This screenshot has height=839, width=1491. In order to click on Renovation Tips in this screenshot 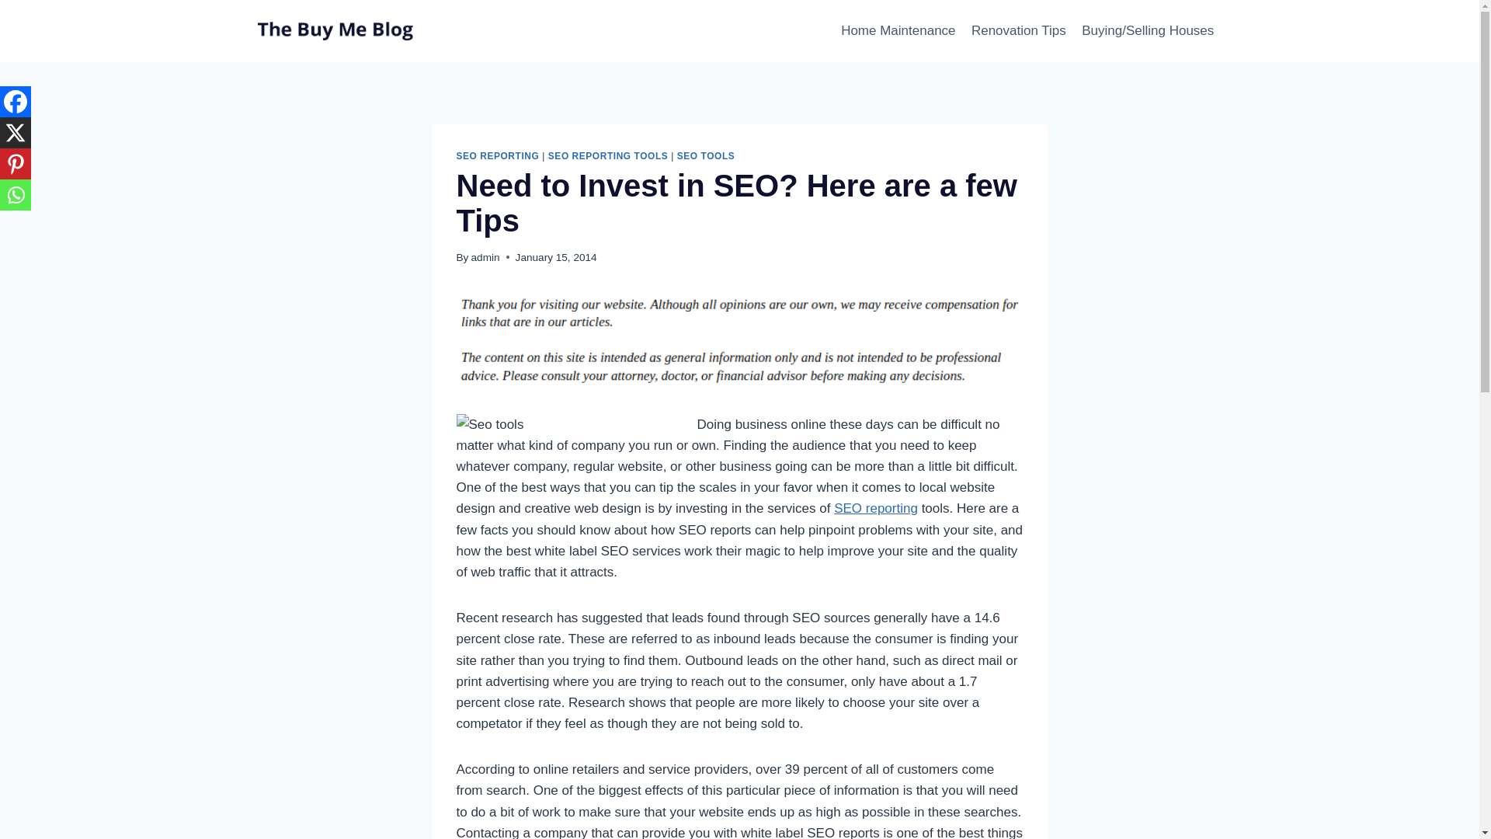, I will do `click(1018, 31)`.